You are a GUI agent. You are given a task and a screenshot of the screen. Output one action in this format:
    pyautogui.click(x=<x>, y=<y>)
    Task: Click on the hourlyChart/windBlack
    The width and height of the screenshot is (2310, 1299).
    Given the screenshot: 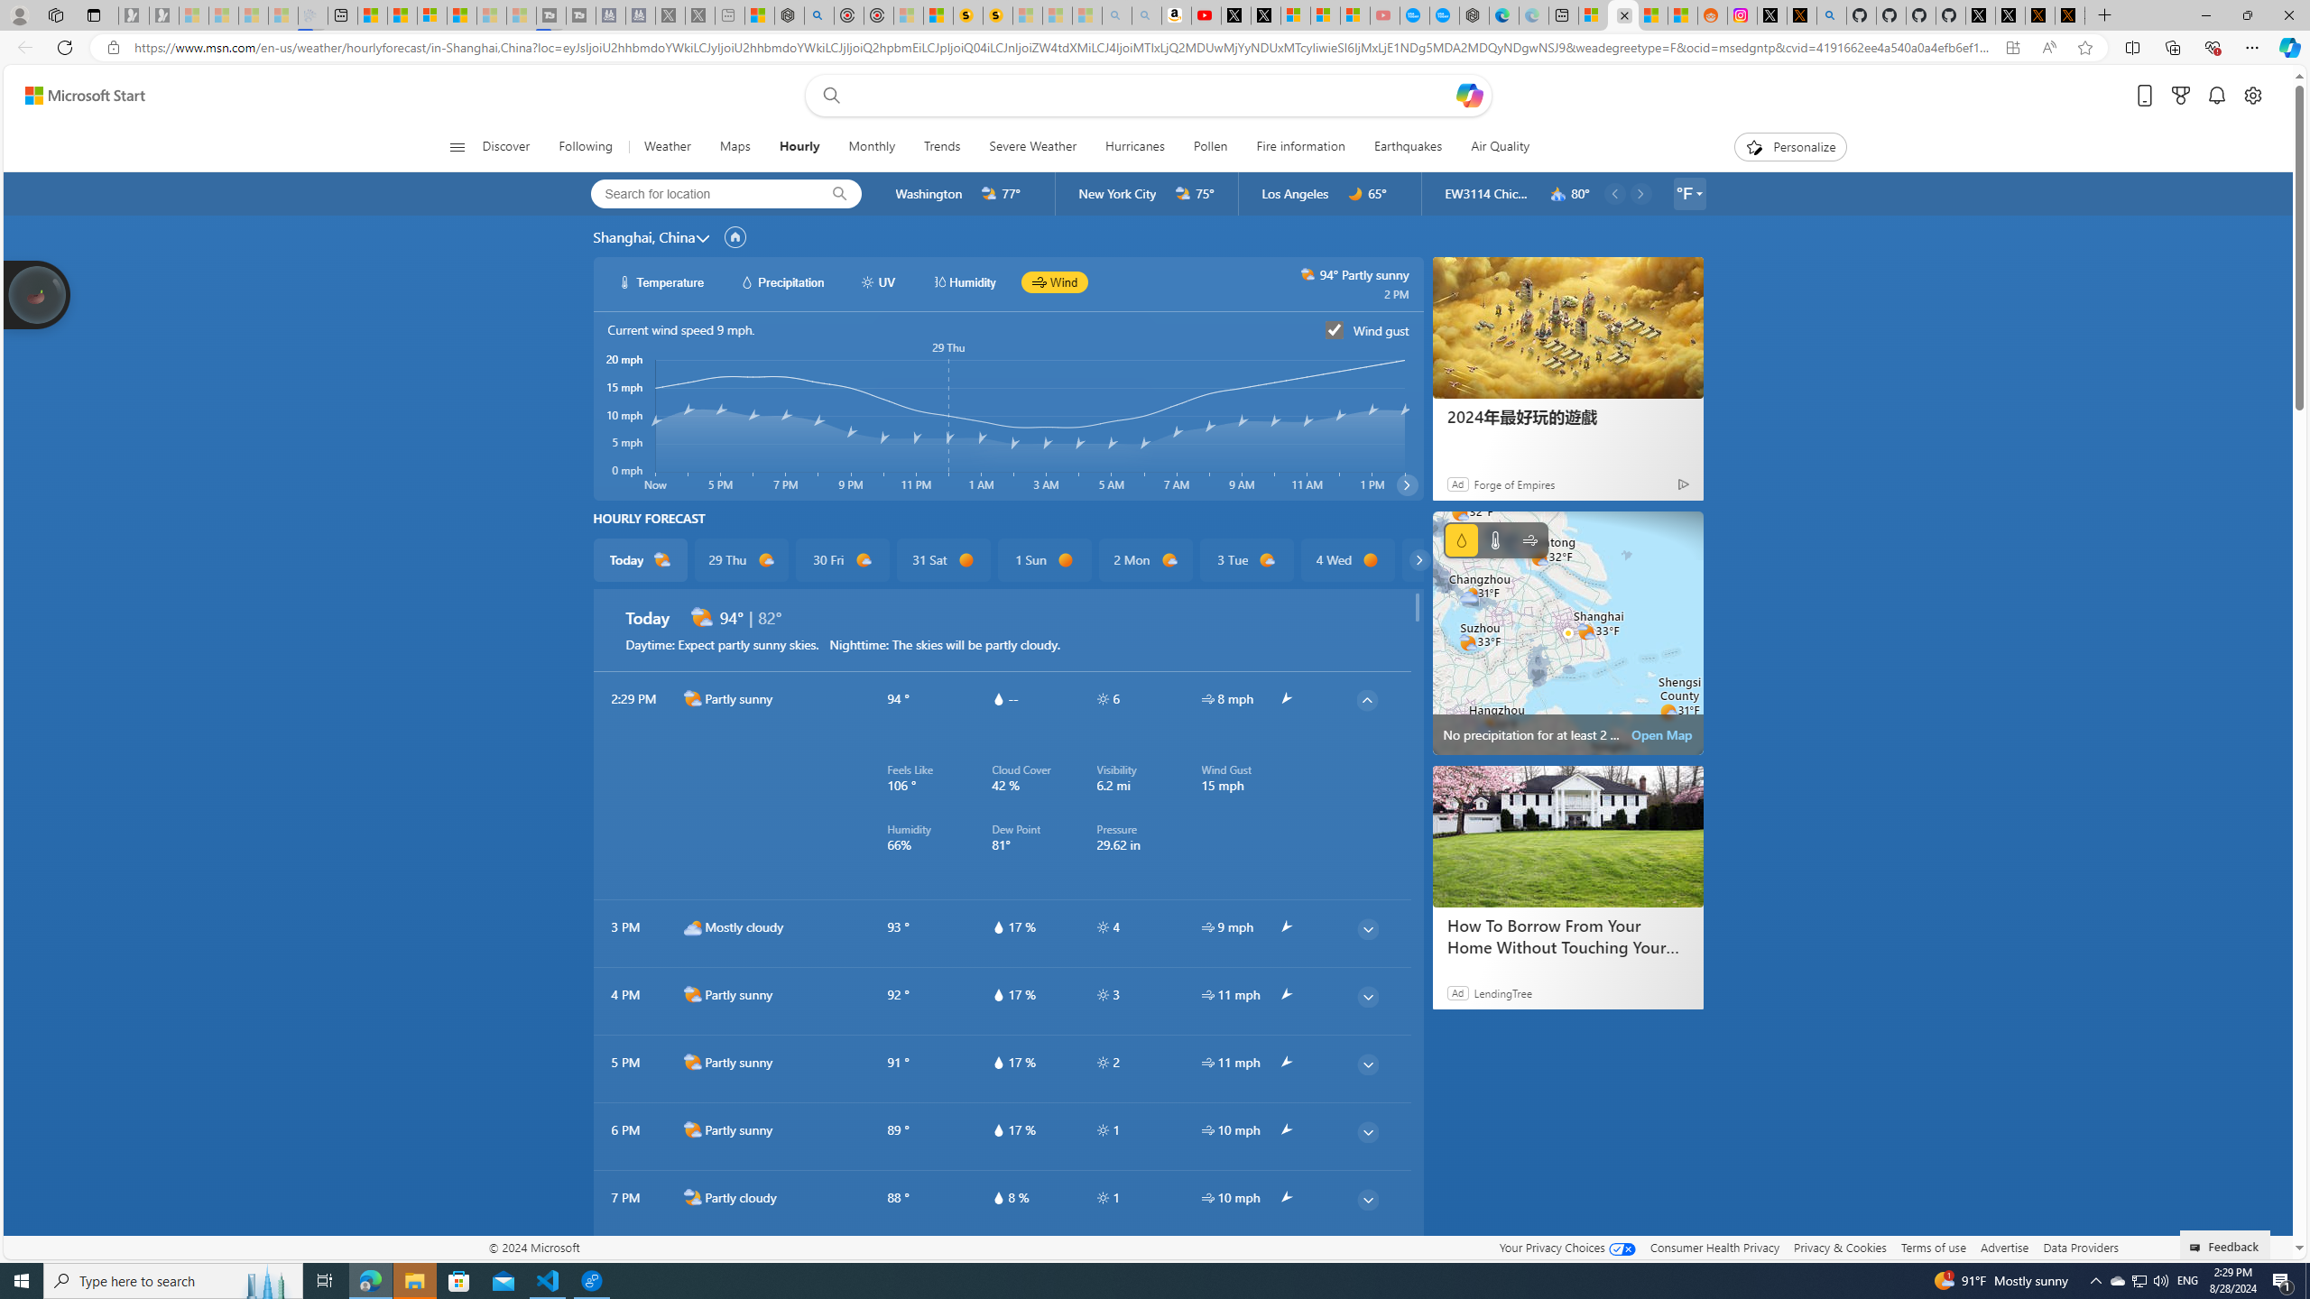 What is the action you would take?
    pyautogui.click(x=1040, y=281)
    